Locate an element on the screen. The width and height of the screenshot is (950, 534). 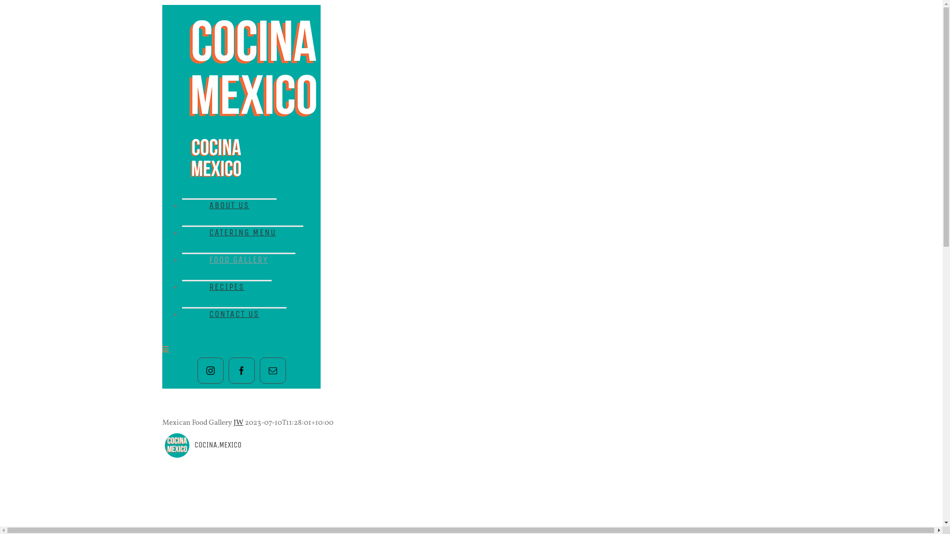
ABOUT US is located at coordinates (230, 205).